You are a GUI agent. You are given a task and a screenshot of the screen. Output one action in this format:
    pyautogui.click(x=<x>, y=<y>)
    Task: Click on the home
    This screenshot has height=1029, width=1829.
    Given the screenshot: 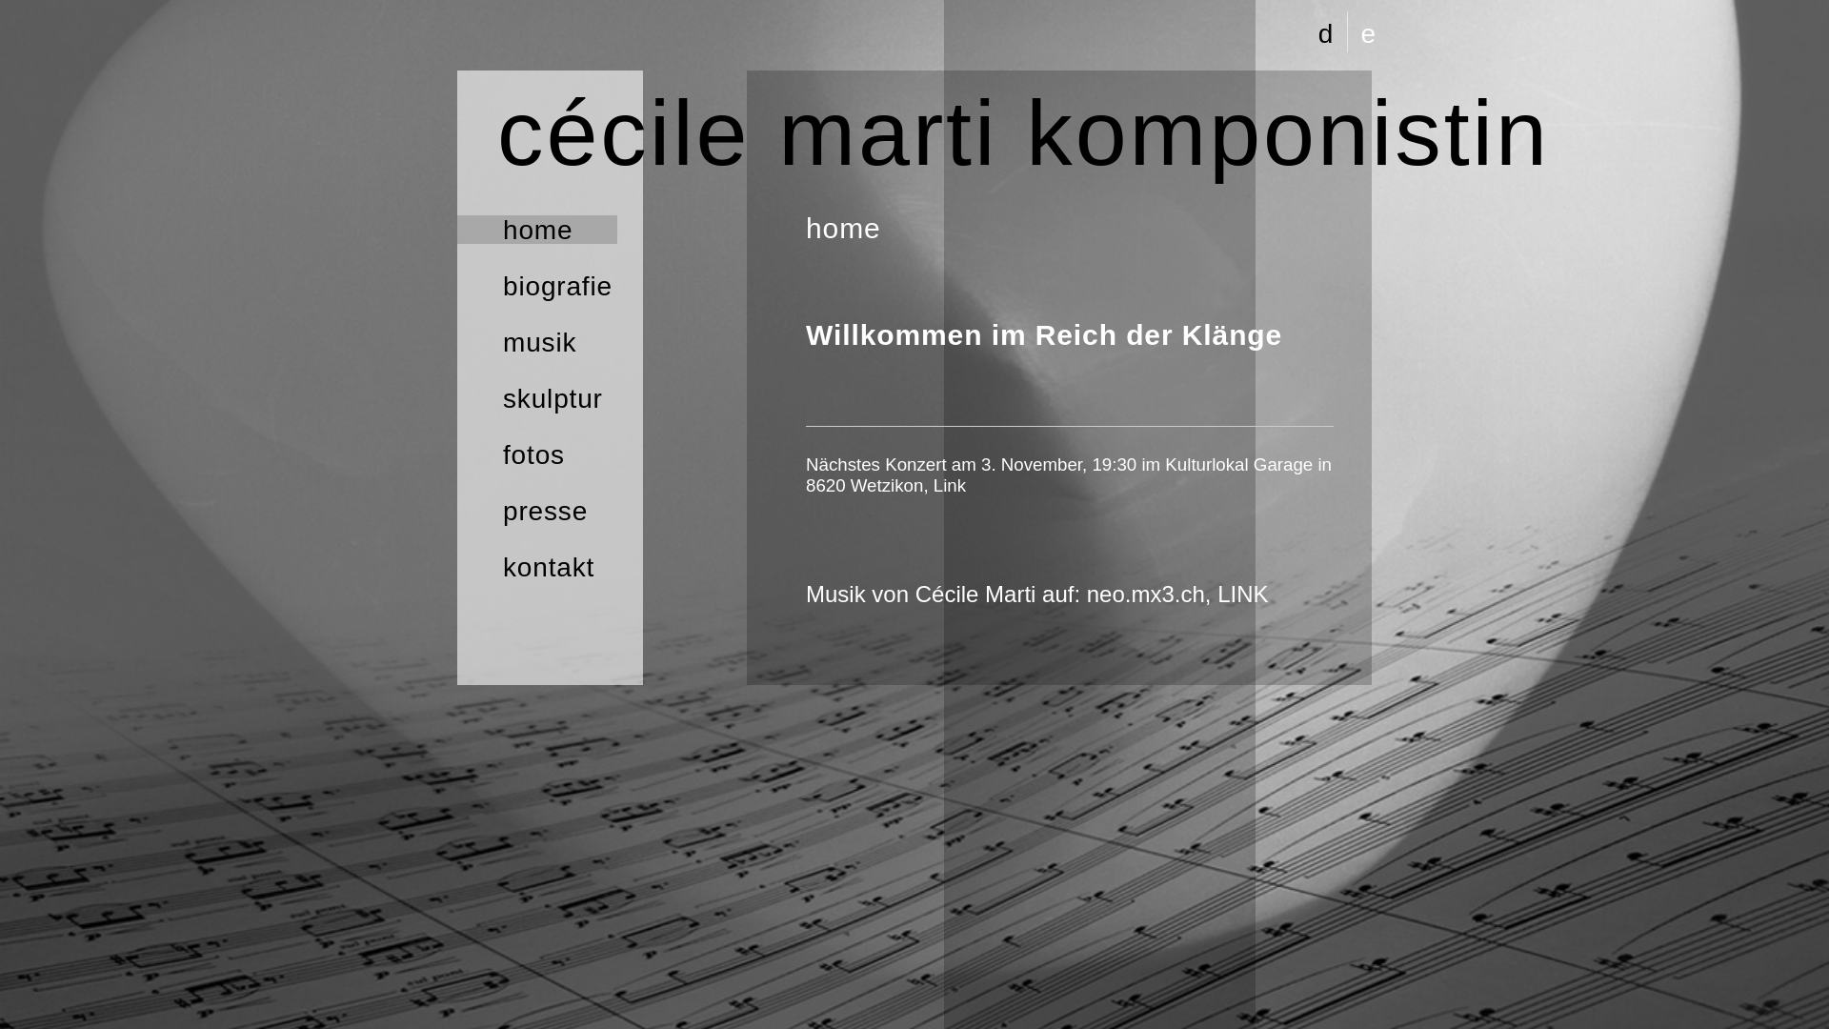 What is the action you would take?
    pyautogui.click(x=537, y=230)
    